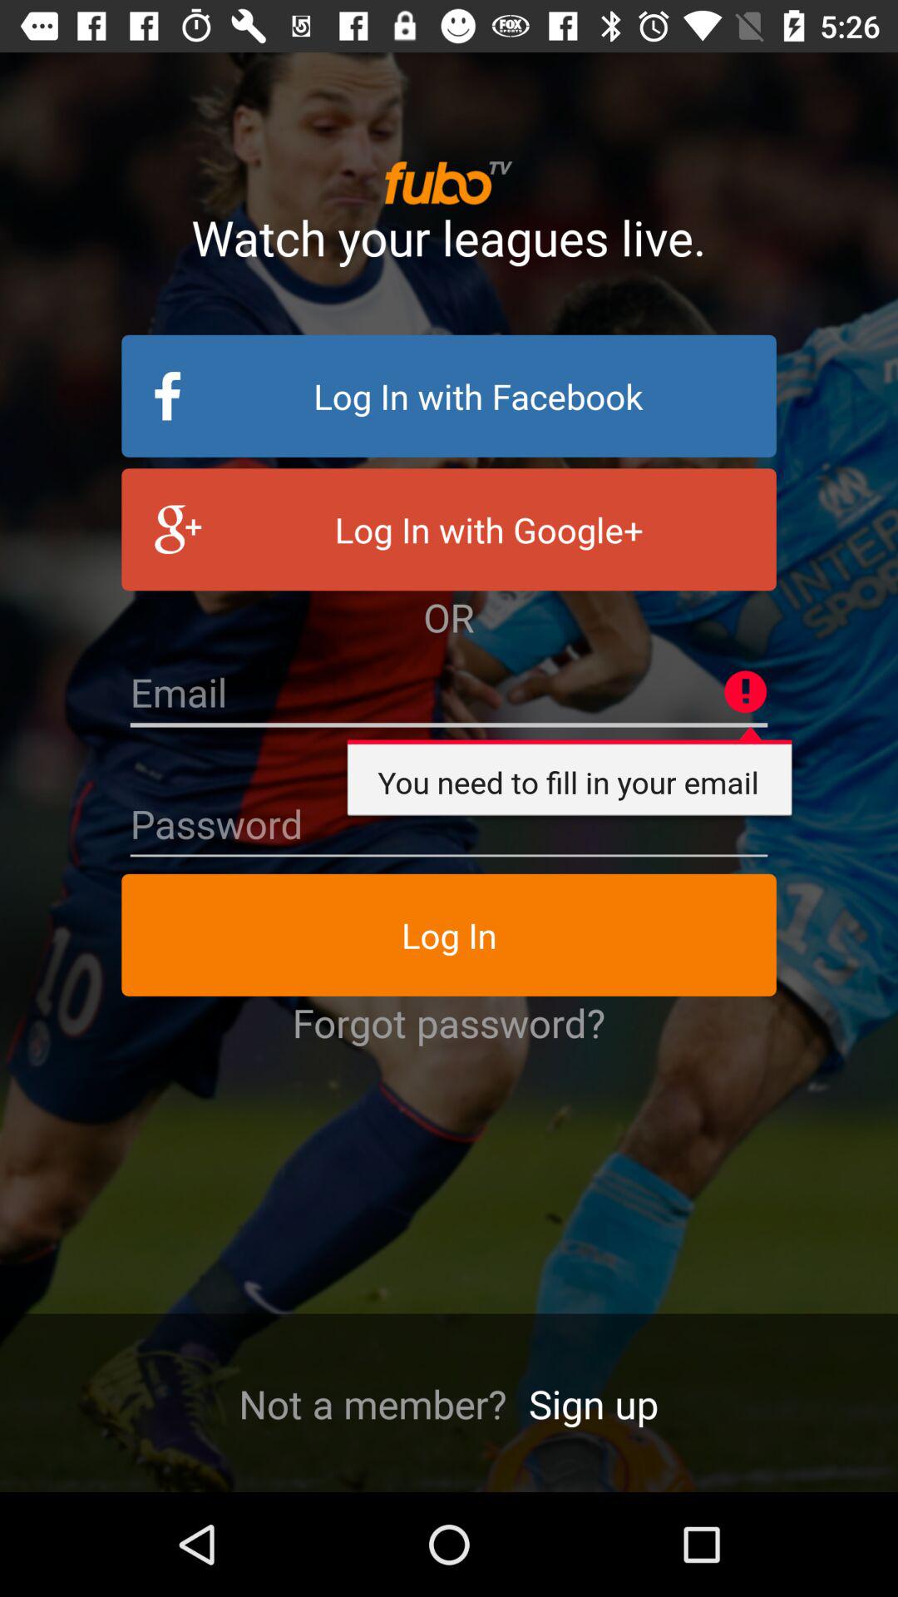  Describe the element at coordinates (449, 1022) in the screenshot. I see `jump until the forgot password?` at that location.